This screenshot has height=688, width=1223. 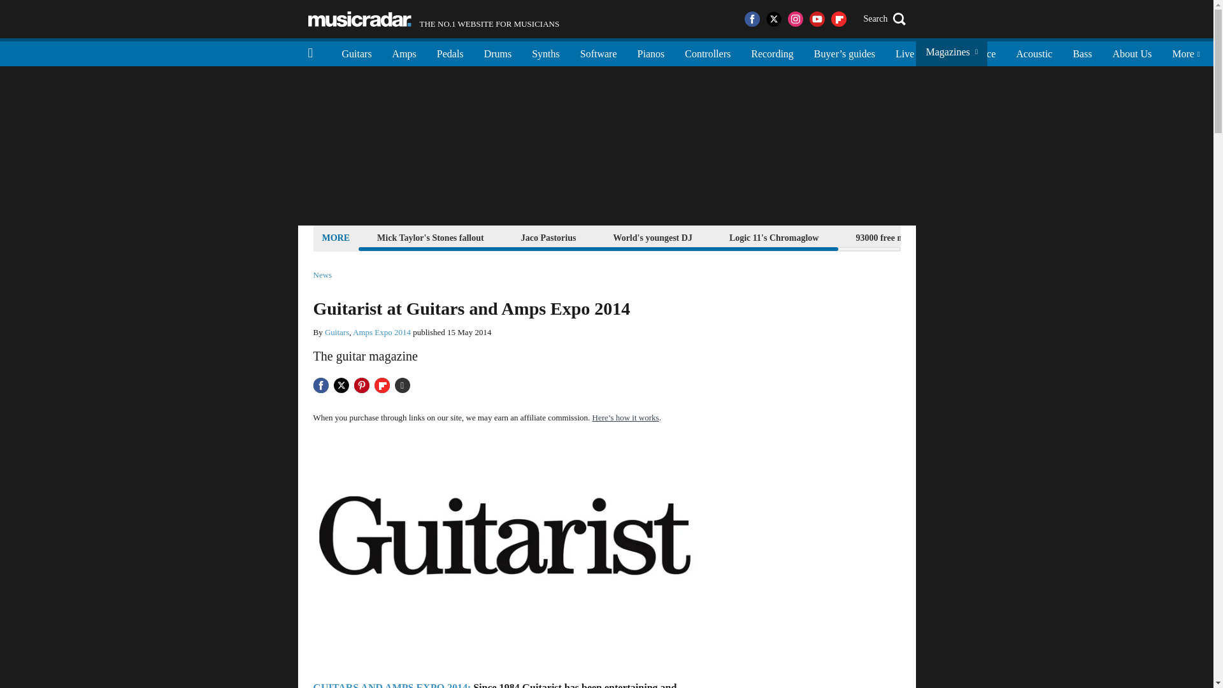 I want to click on Pianos, so click(x=651, y=52).